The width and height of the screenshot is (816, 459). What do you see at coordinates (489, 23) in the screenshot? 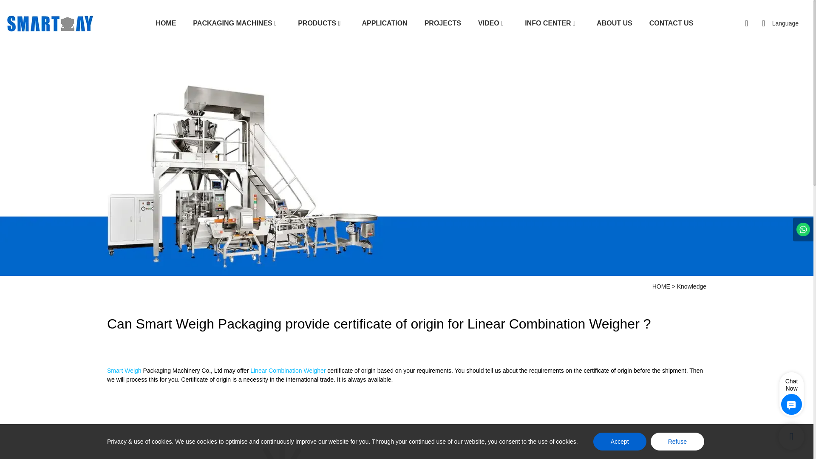
I see `VIDEO` at bounding box center [489, 23].